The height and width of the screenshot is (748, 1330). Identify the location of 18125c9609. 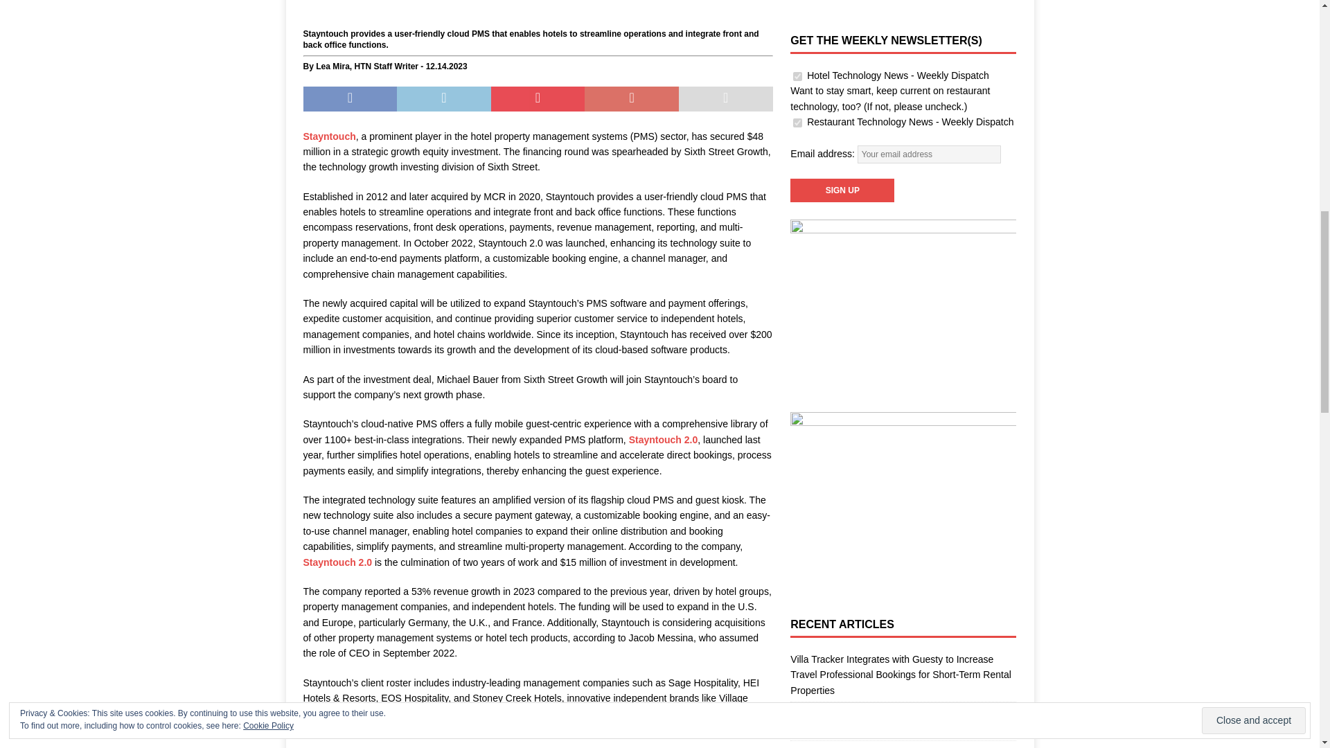
(797, 122).